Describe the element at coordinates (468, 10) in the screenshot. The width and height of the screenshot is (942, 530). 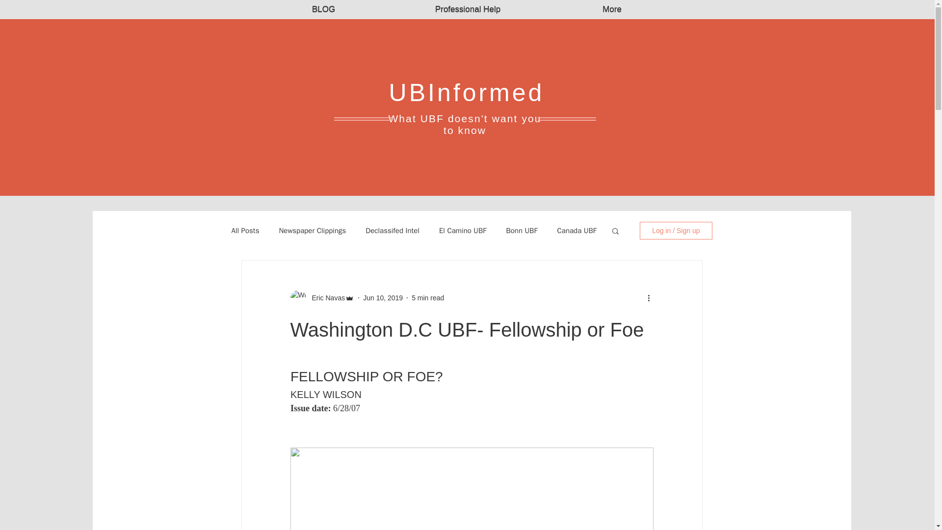
I see `Professional Help` at that location.